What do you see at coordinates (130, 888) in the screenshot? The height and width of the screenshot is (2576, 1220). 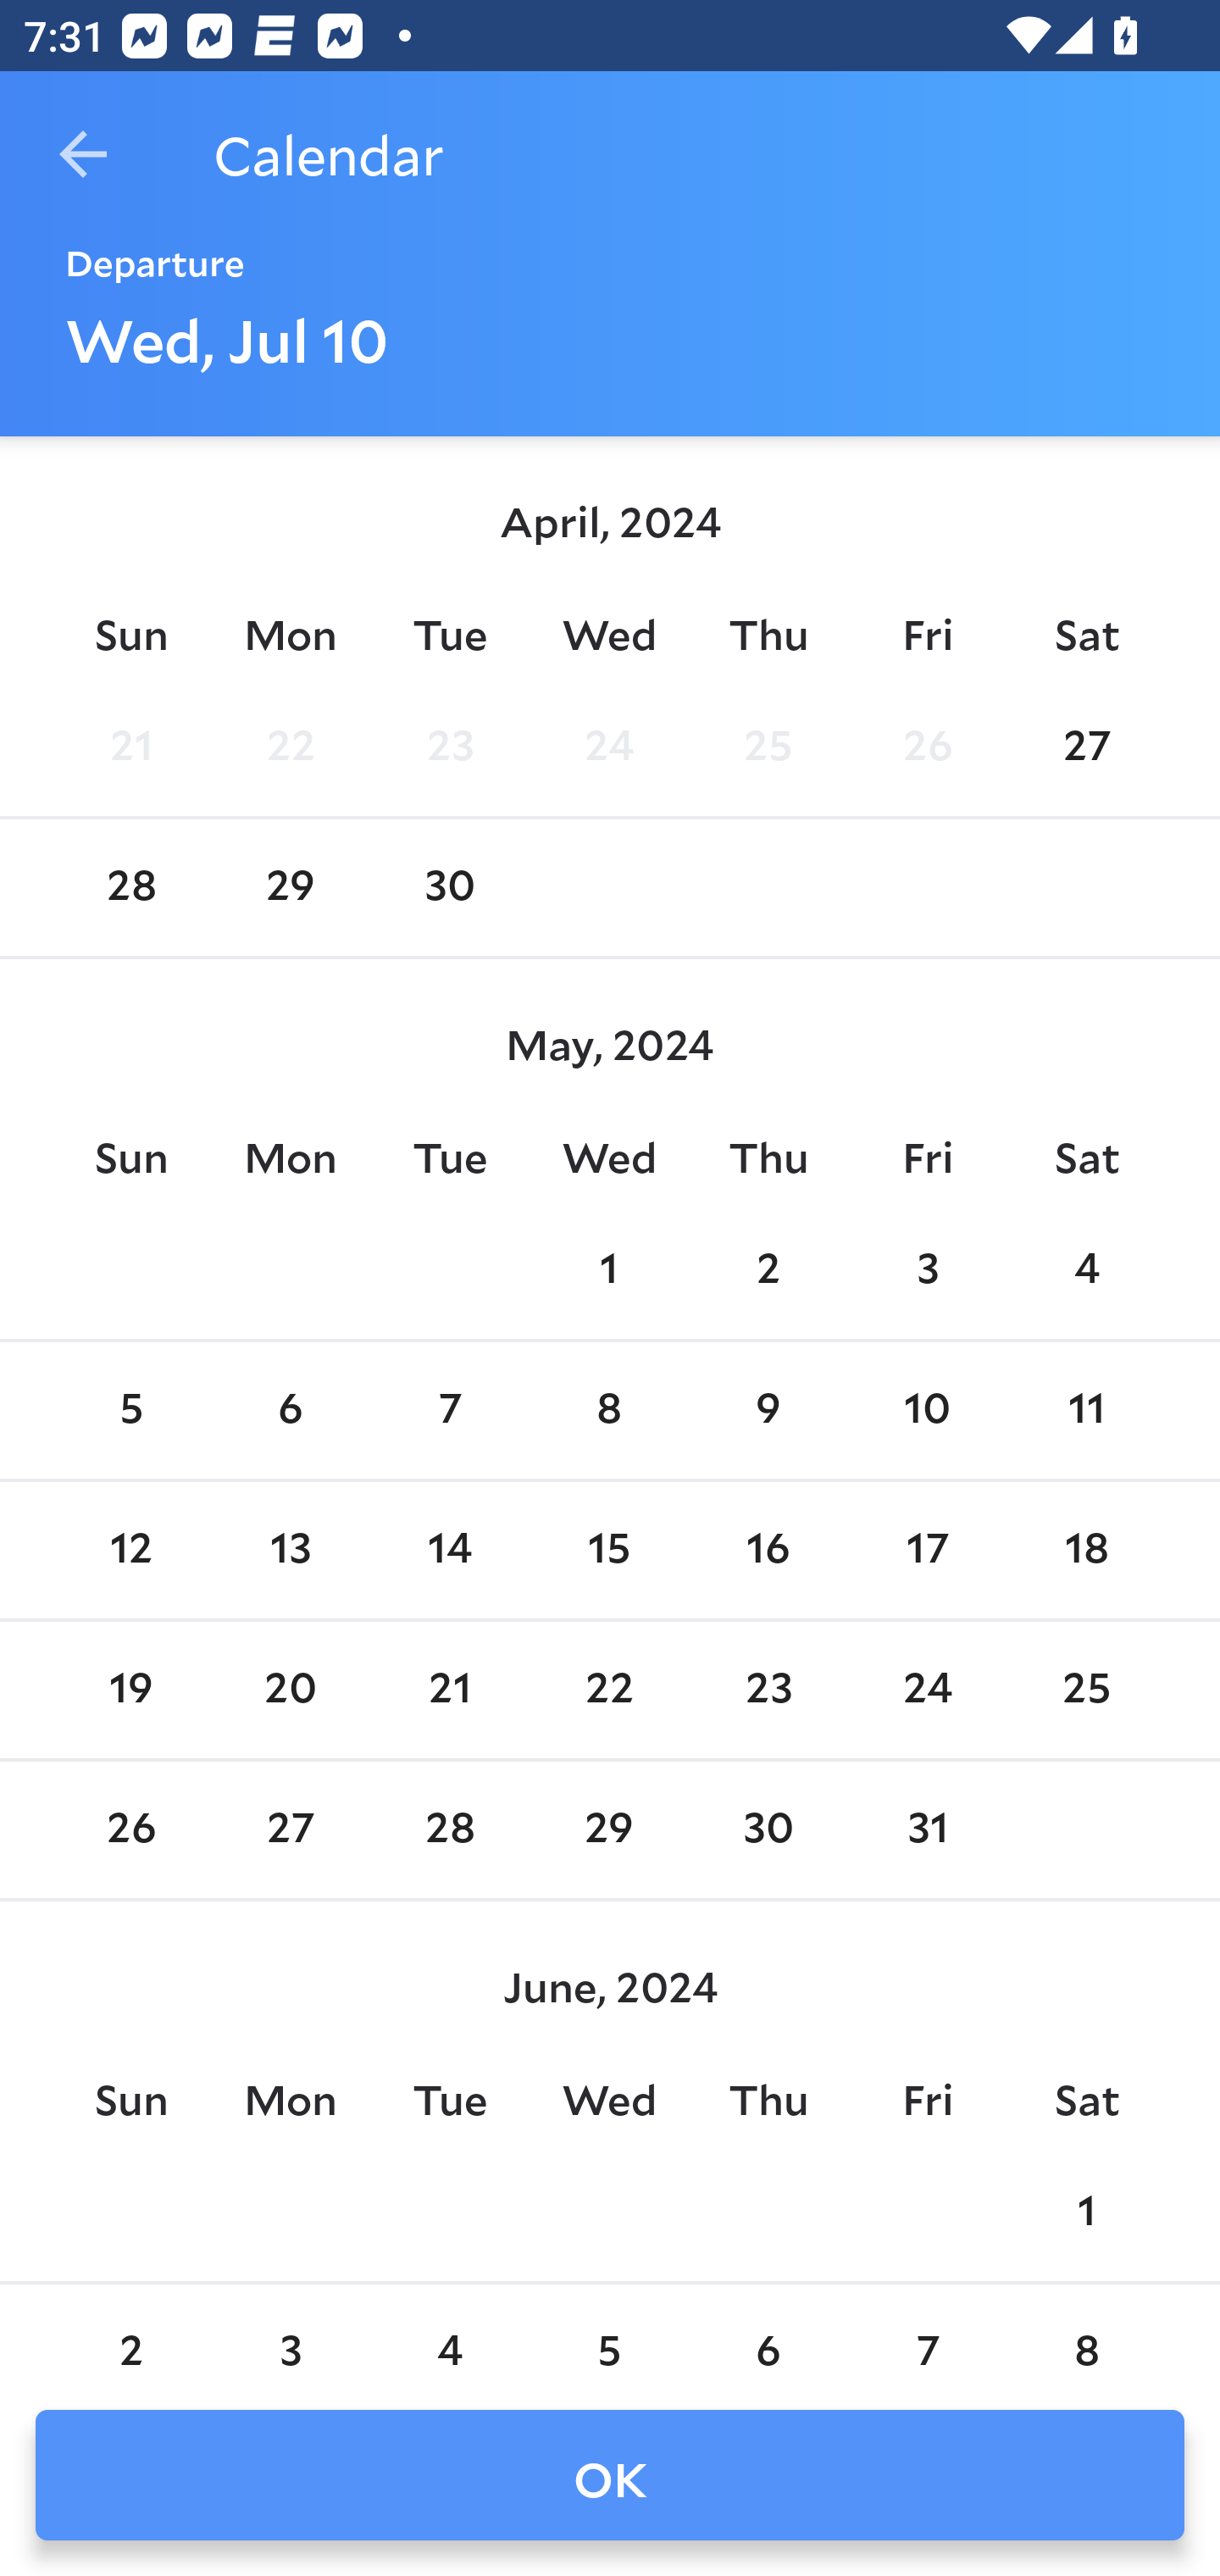 I see `28` at bounding box center [130, 888].